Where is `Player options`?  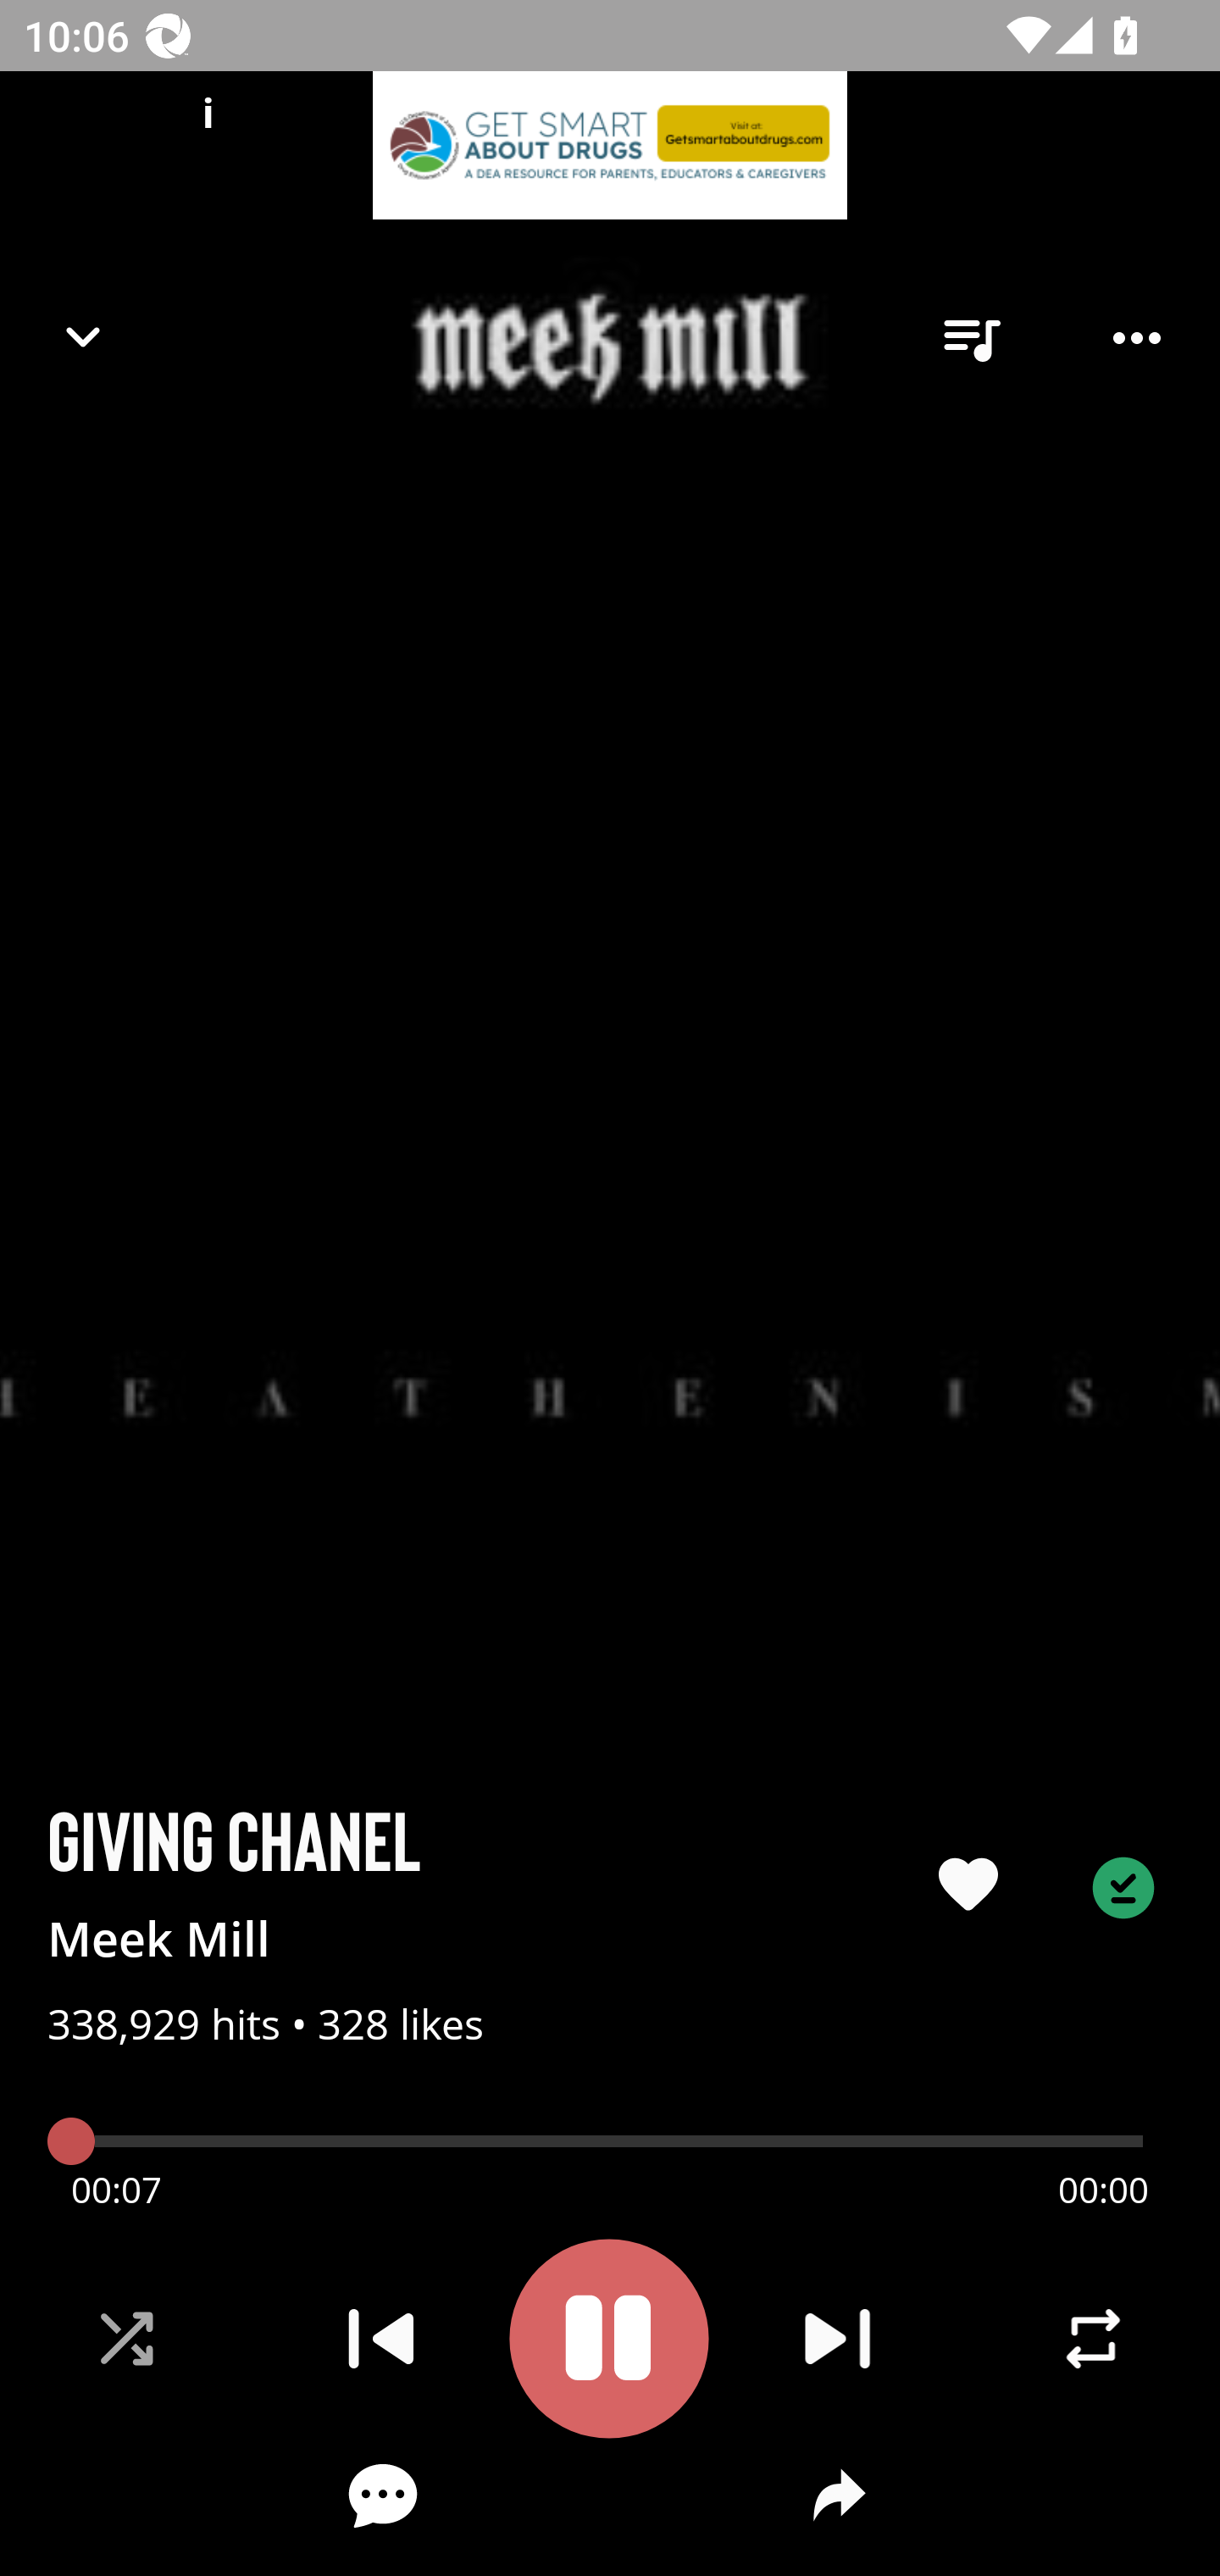 Player options is located at coordinates (1137, 339).